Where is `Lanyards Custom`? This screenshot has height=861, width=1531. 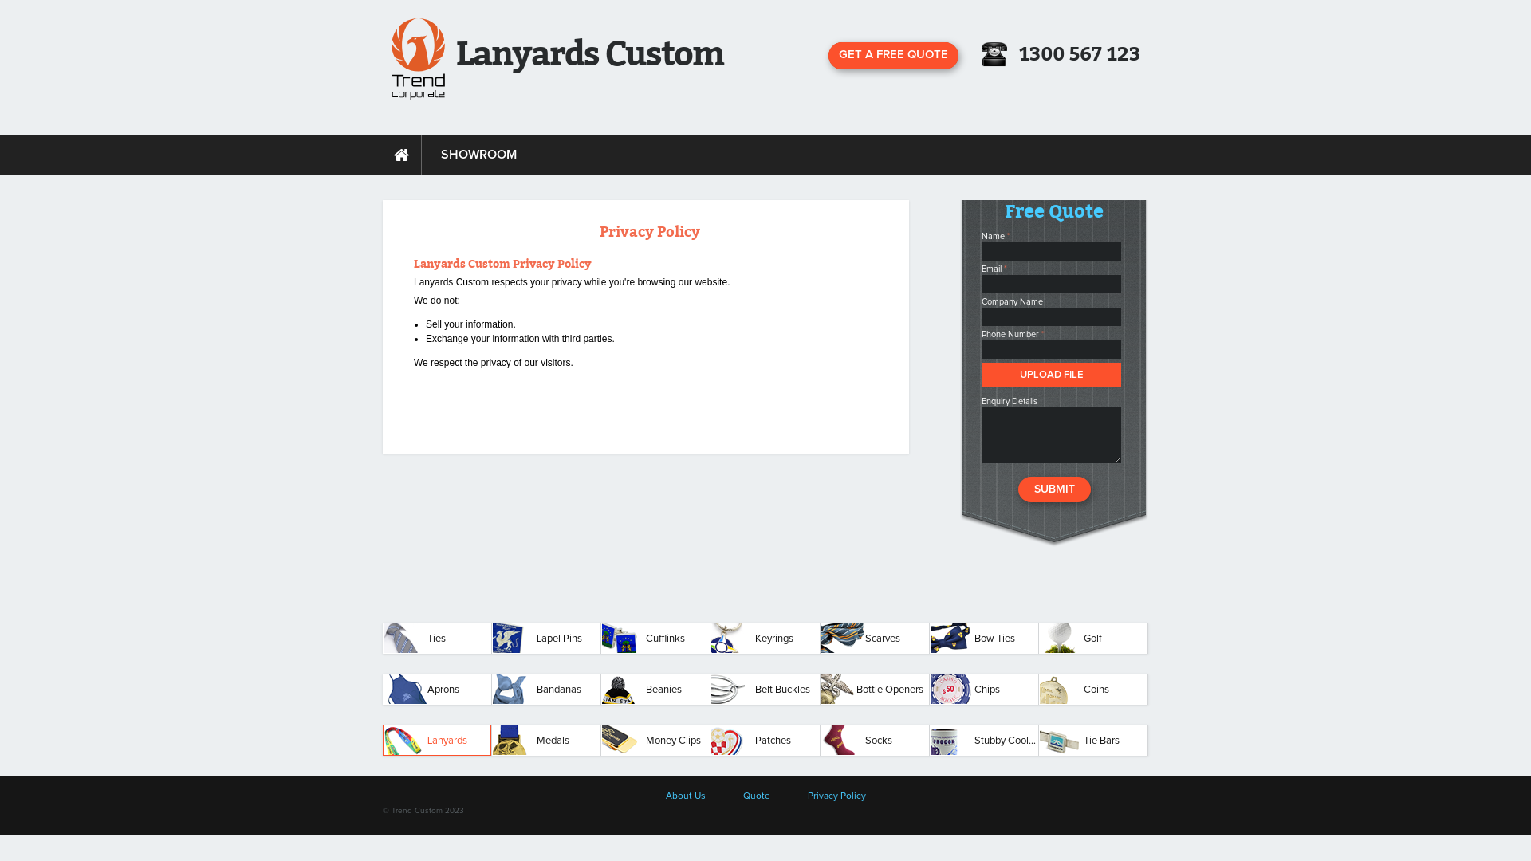
Lanyards Custom is located at coordinates (418, 59).